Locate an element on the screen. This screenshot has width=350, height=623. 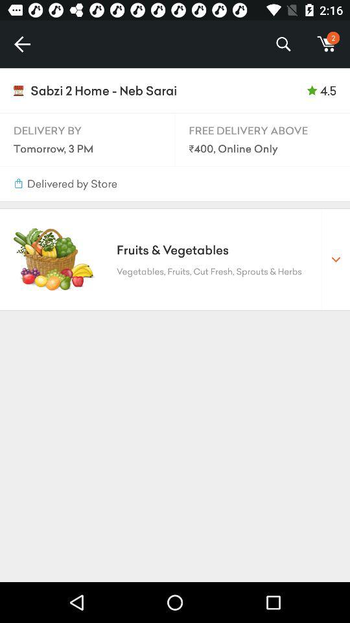
turn off the item to the right of the % is located at coordinates (327, 44).